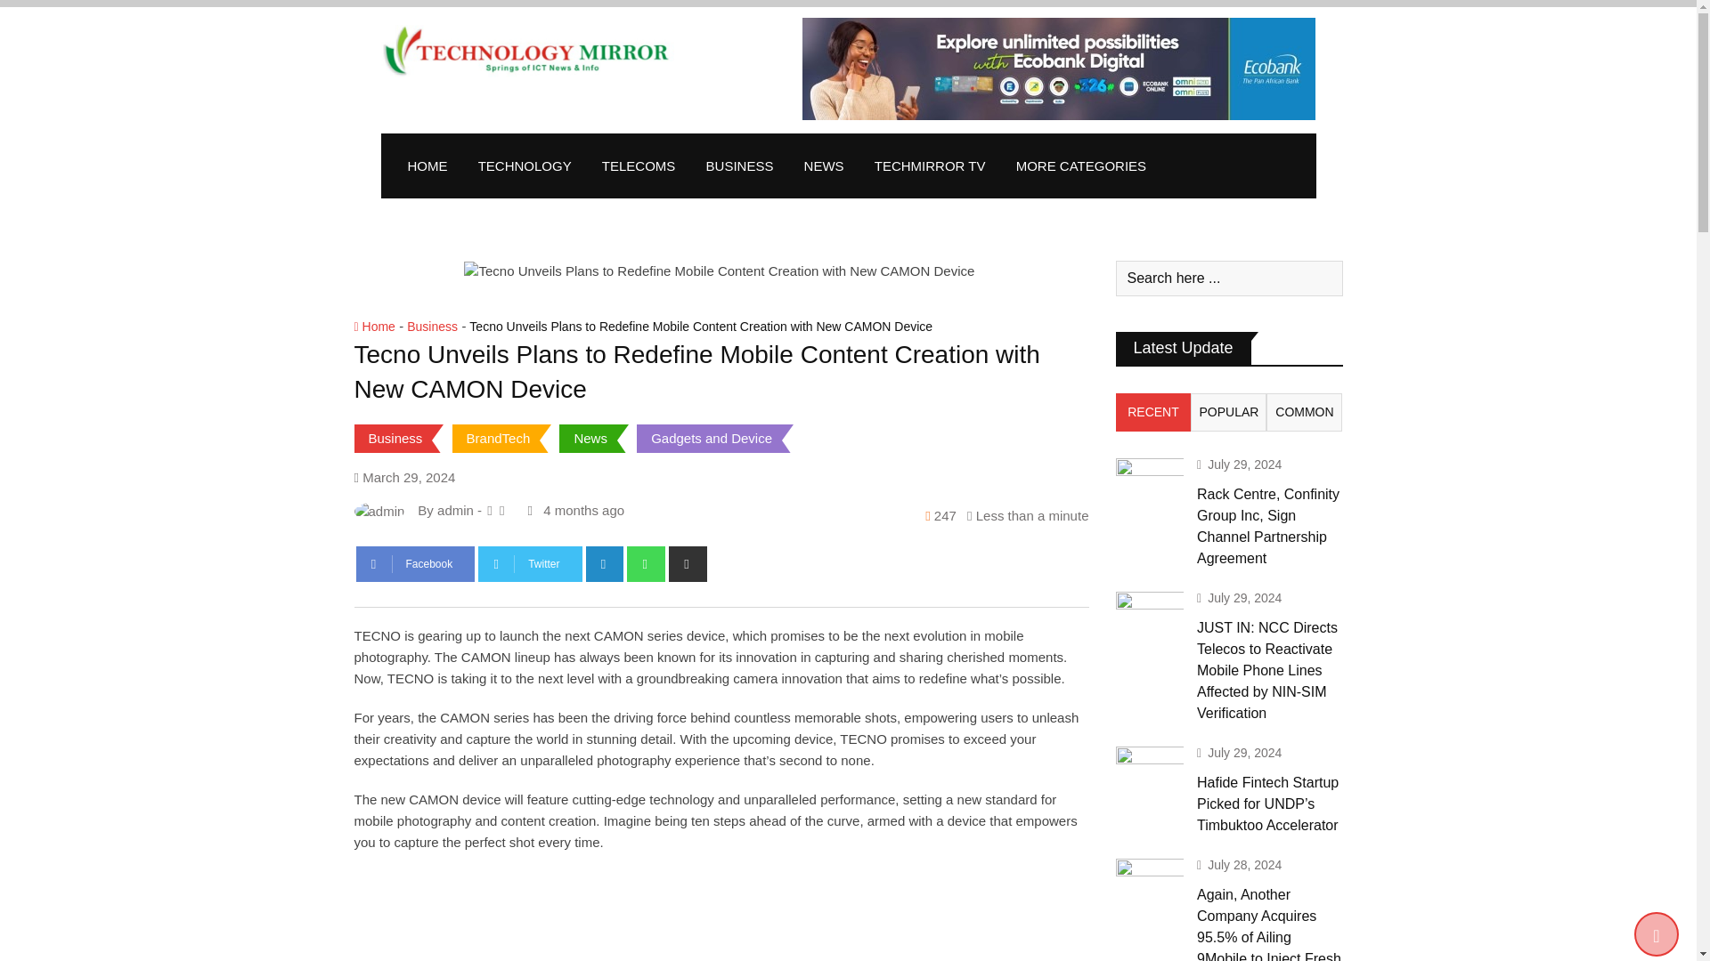  I want to click on NEWS, so click(824, 166).